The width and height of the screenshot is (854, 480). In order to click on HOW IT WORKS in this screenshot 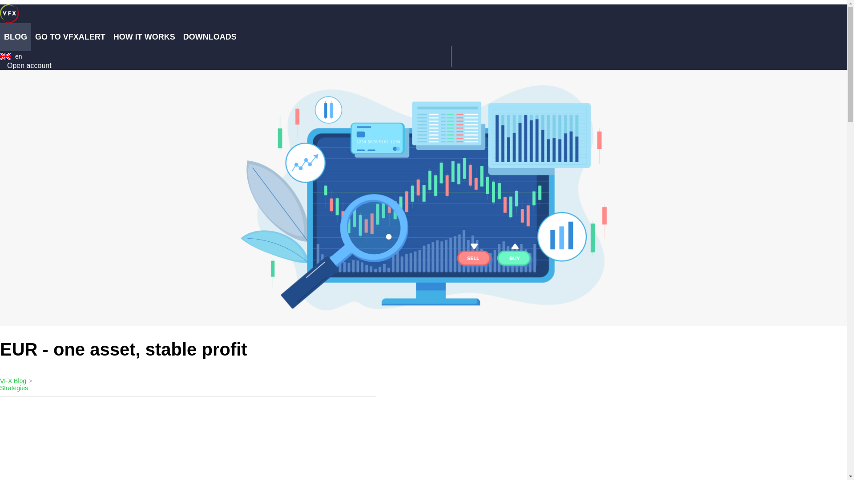, I will do `click(144, 36)`.